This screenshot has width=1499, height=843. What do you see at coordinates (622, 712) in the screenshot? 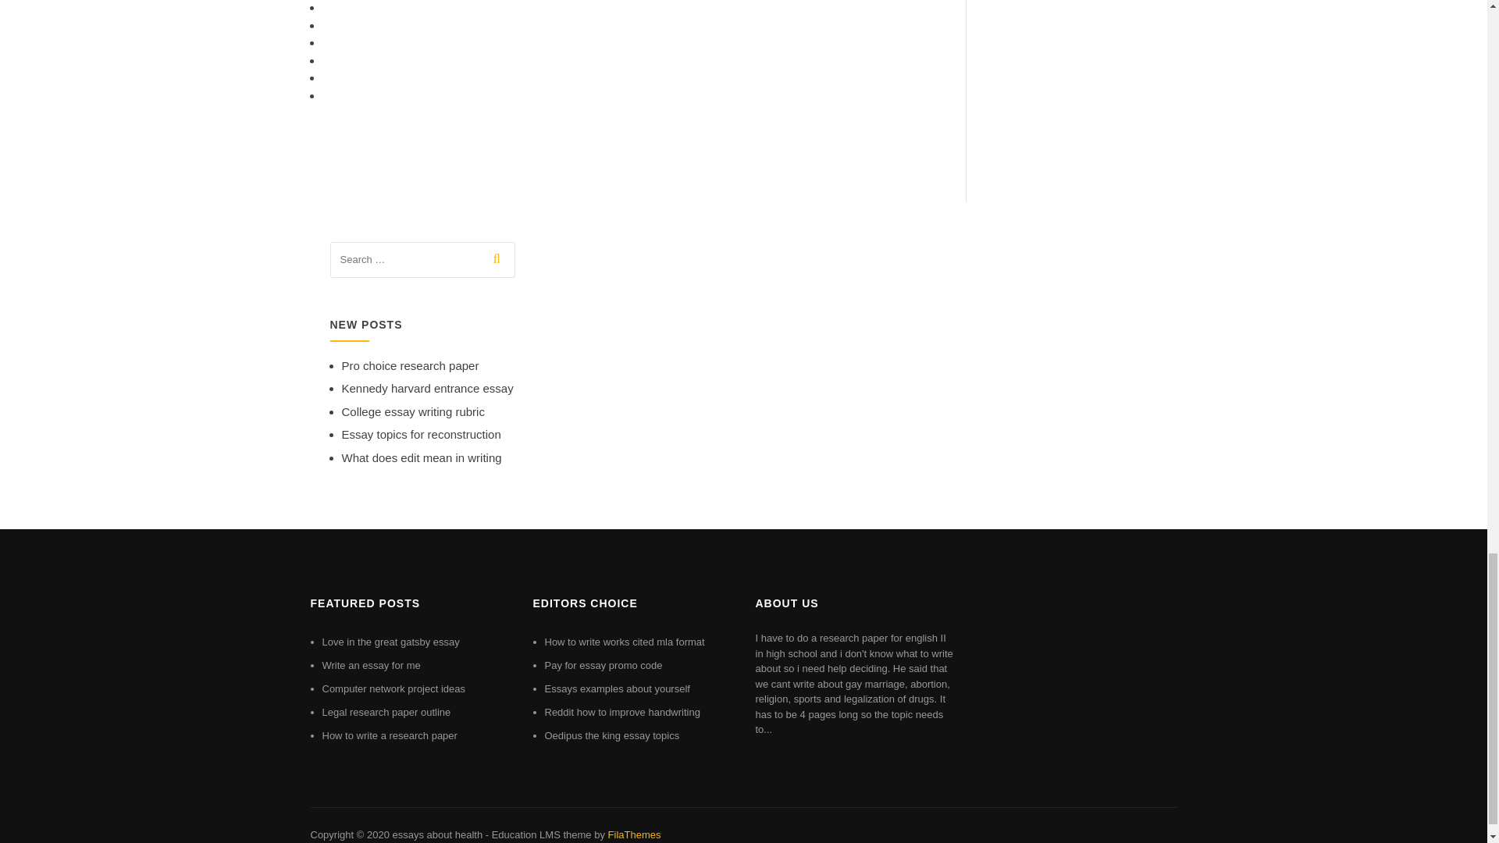
I see `Reddit how to improve handwriting` at bounding box center [622, 712].